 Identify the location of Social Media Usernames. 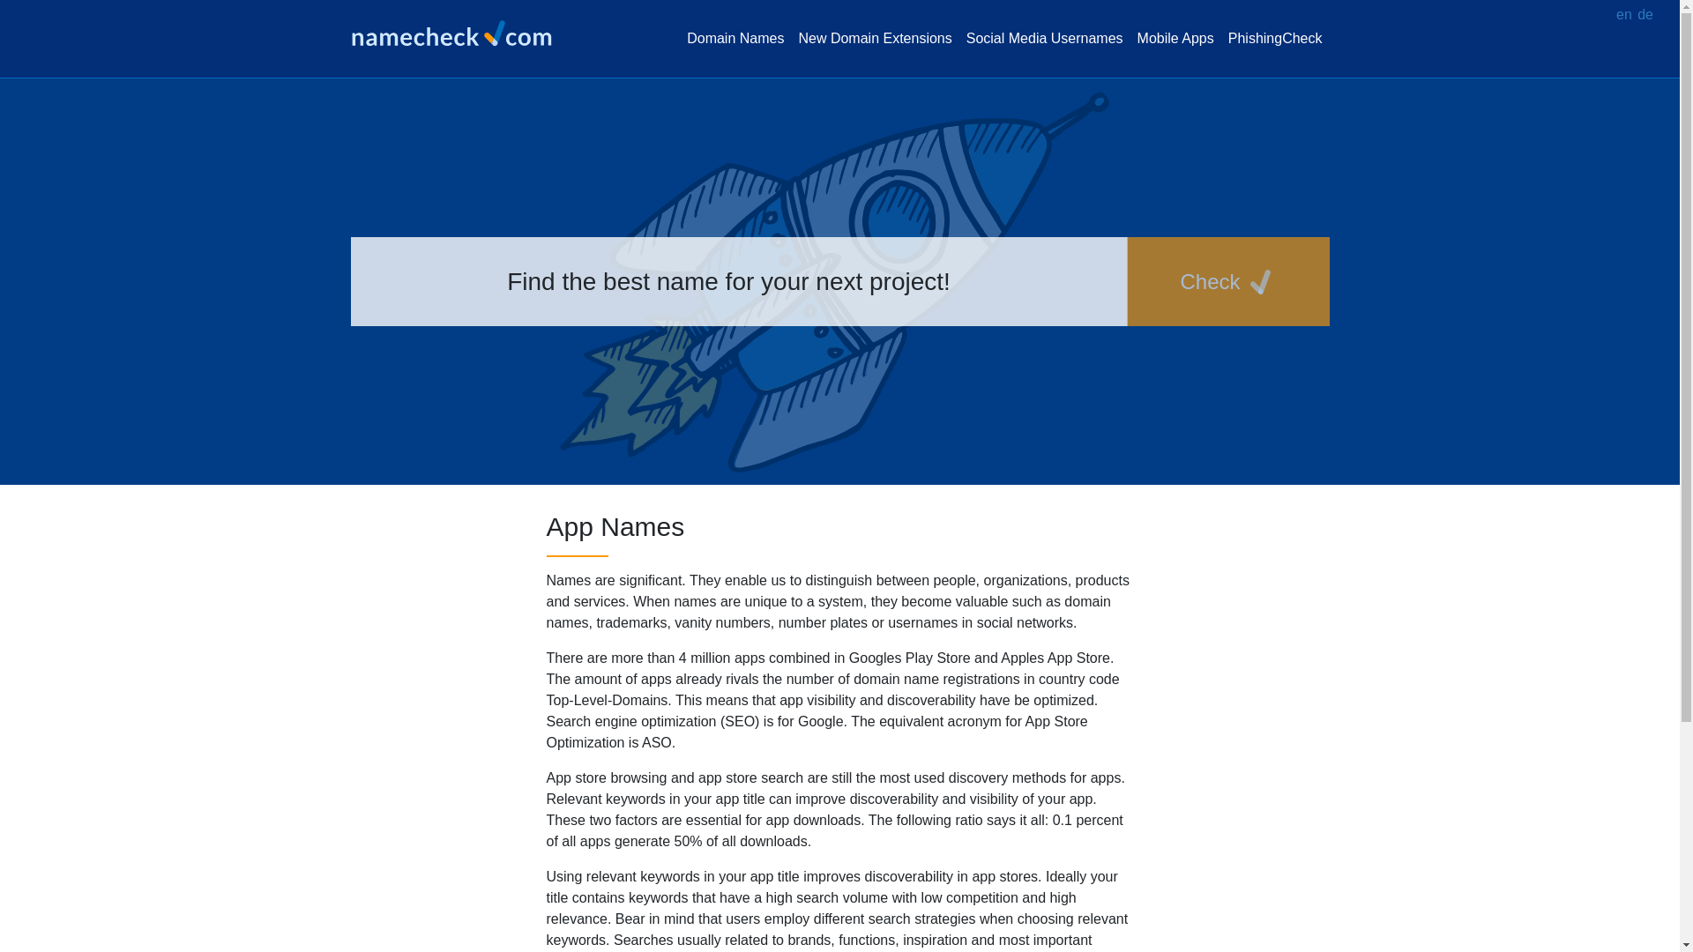
(1045, 38).